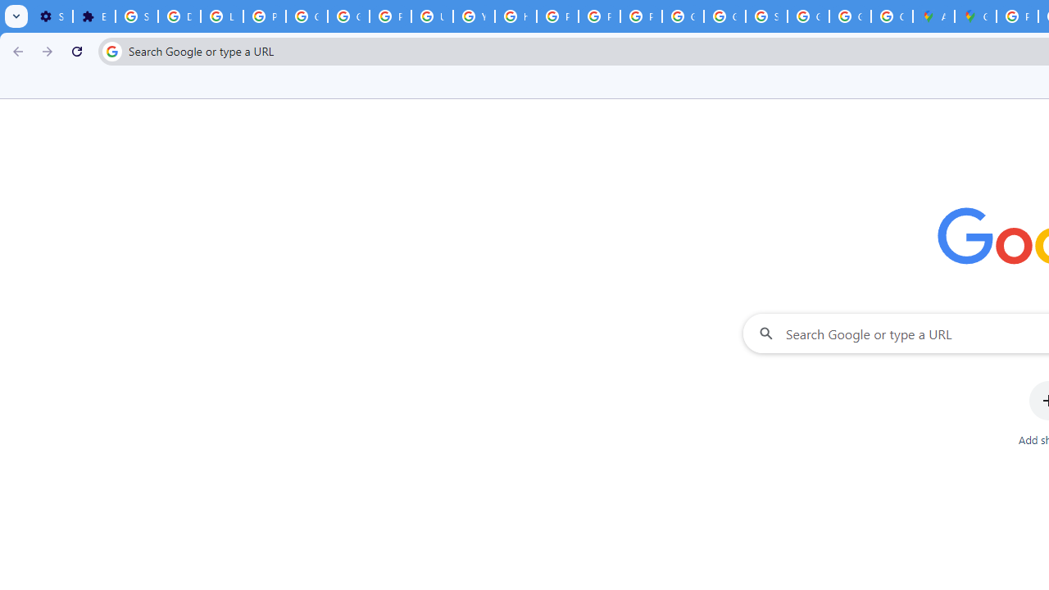 The height and width of the screenshot is (590, 1049). Describe the element at coordinates (307, 16) in the screenshot. I see `Google Account Help` at that location.